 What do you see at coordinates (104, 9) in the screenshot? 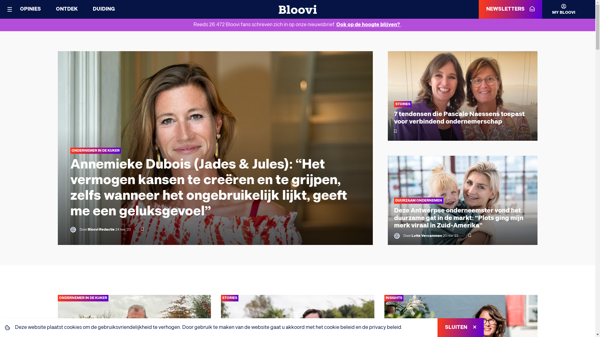
I see `DUIDING` at bounding box center [104, 9].